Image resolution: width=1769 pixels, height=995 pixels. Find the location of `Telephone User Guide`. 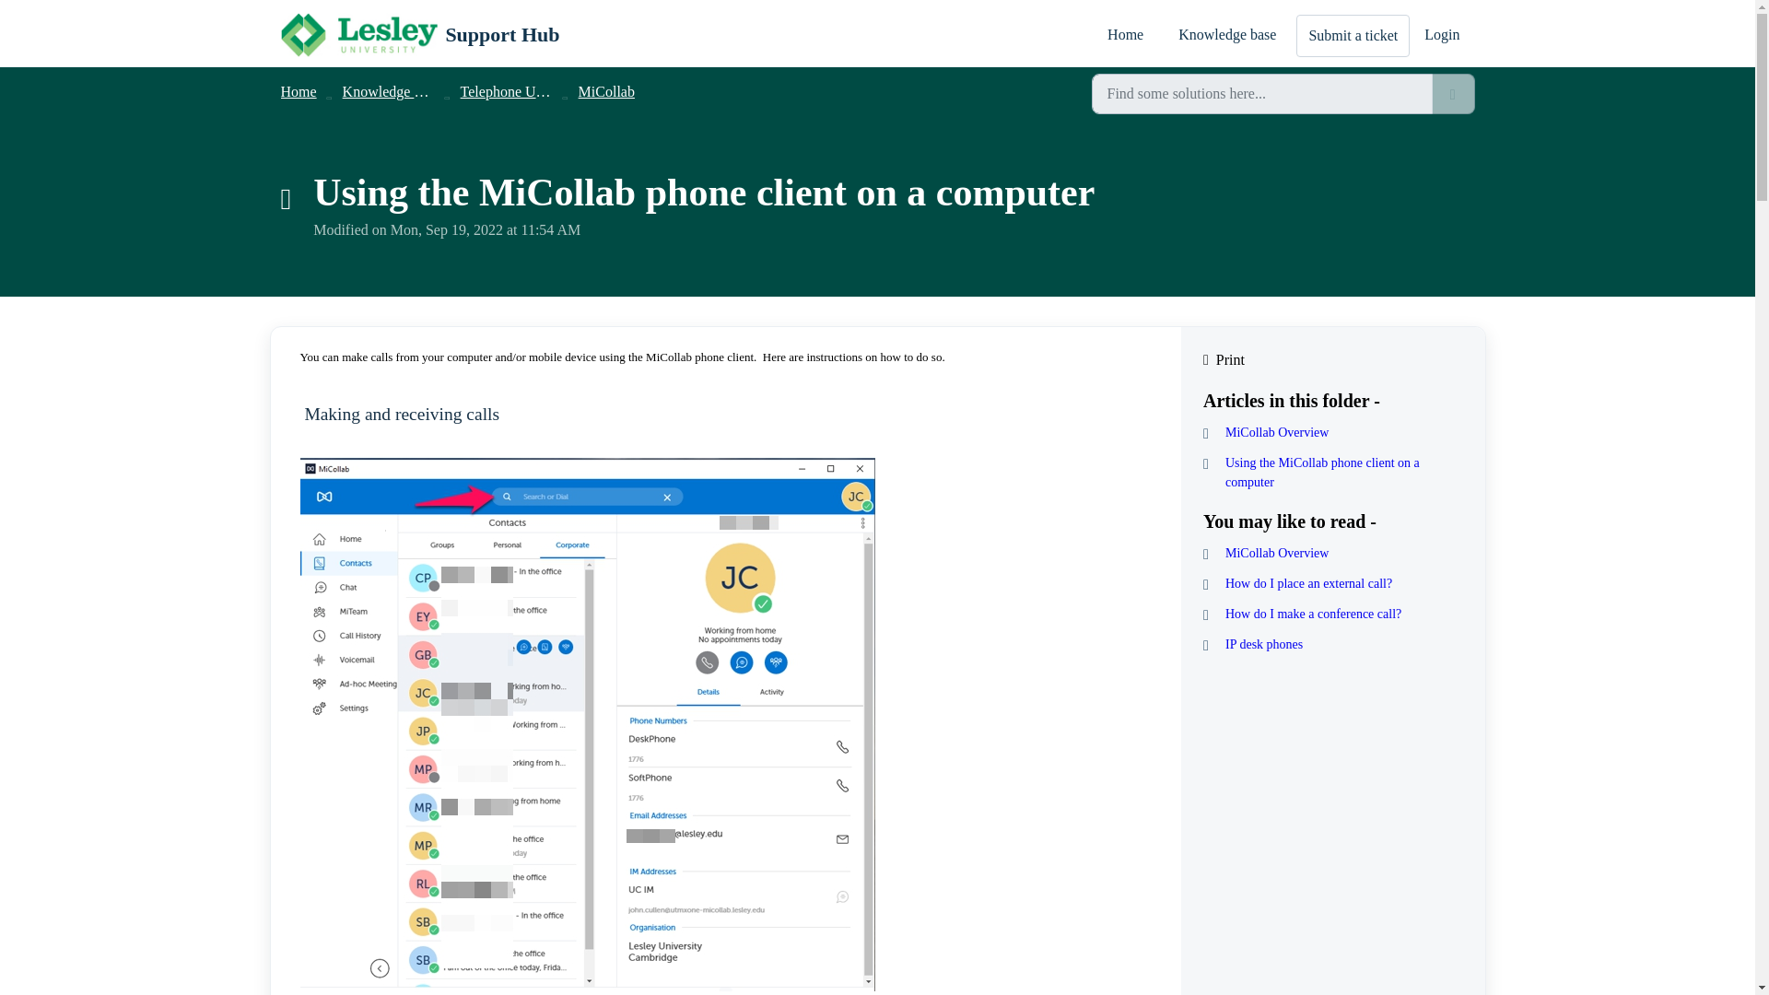

Telephone User Guide is located at coordinates (526, 91).